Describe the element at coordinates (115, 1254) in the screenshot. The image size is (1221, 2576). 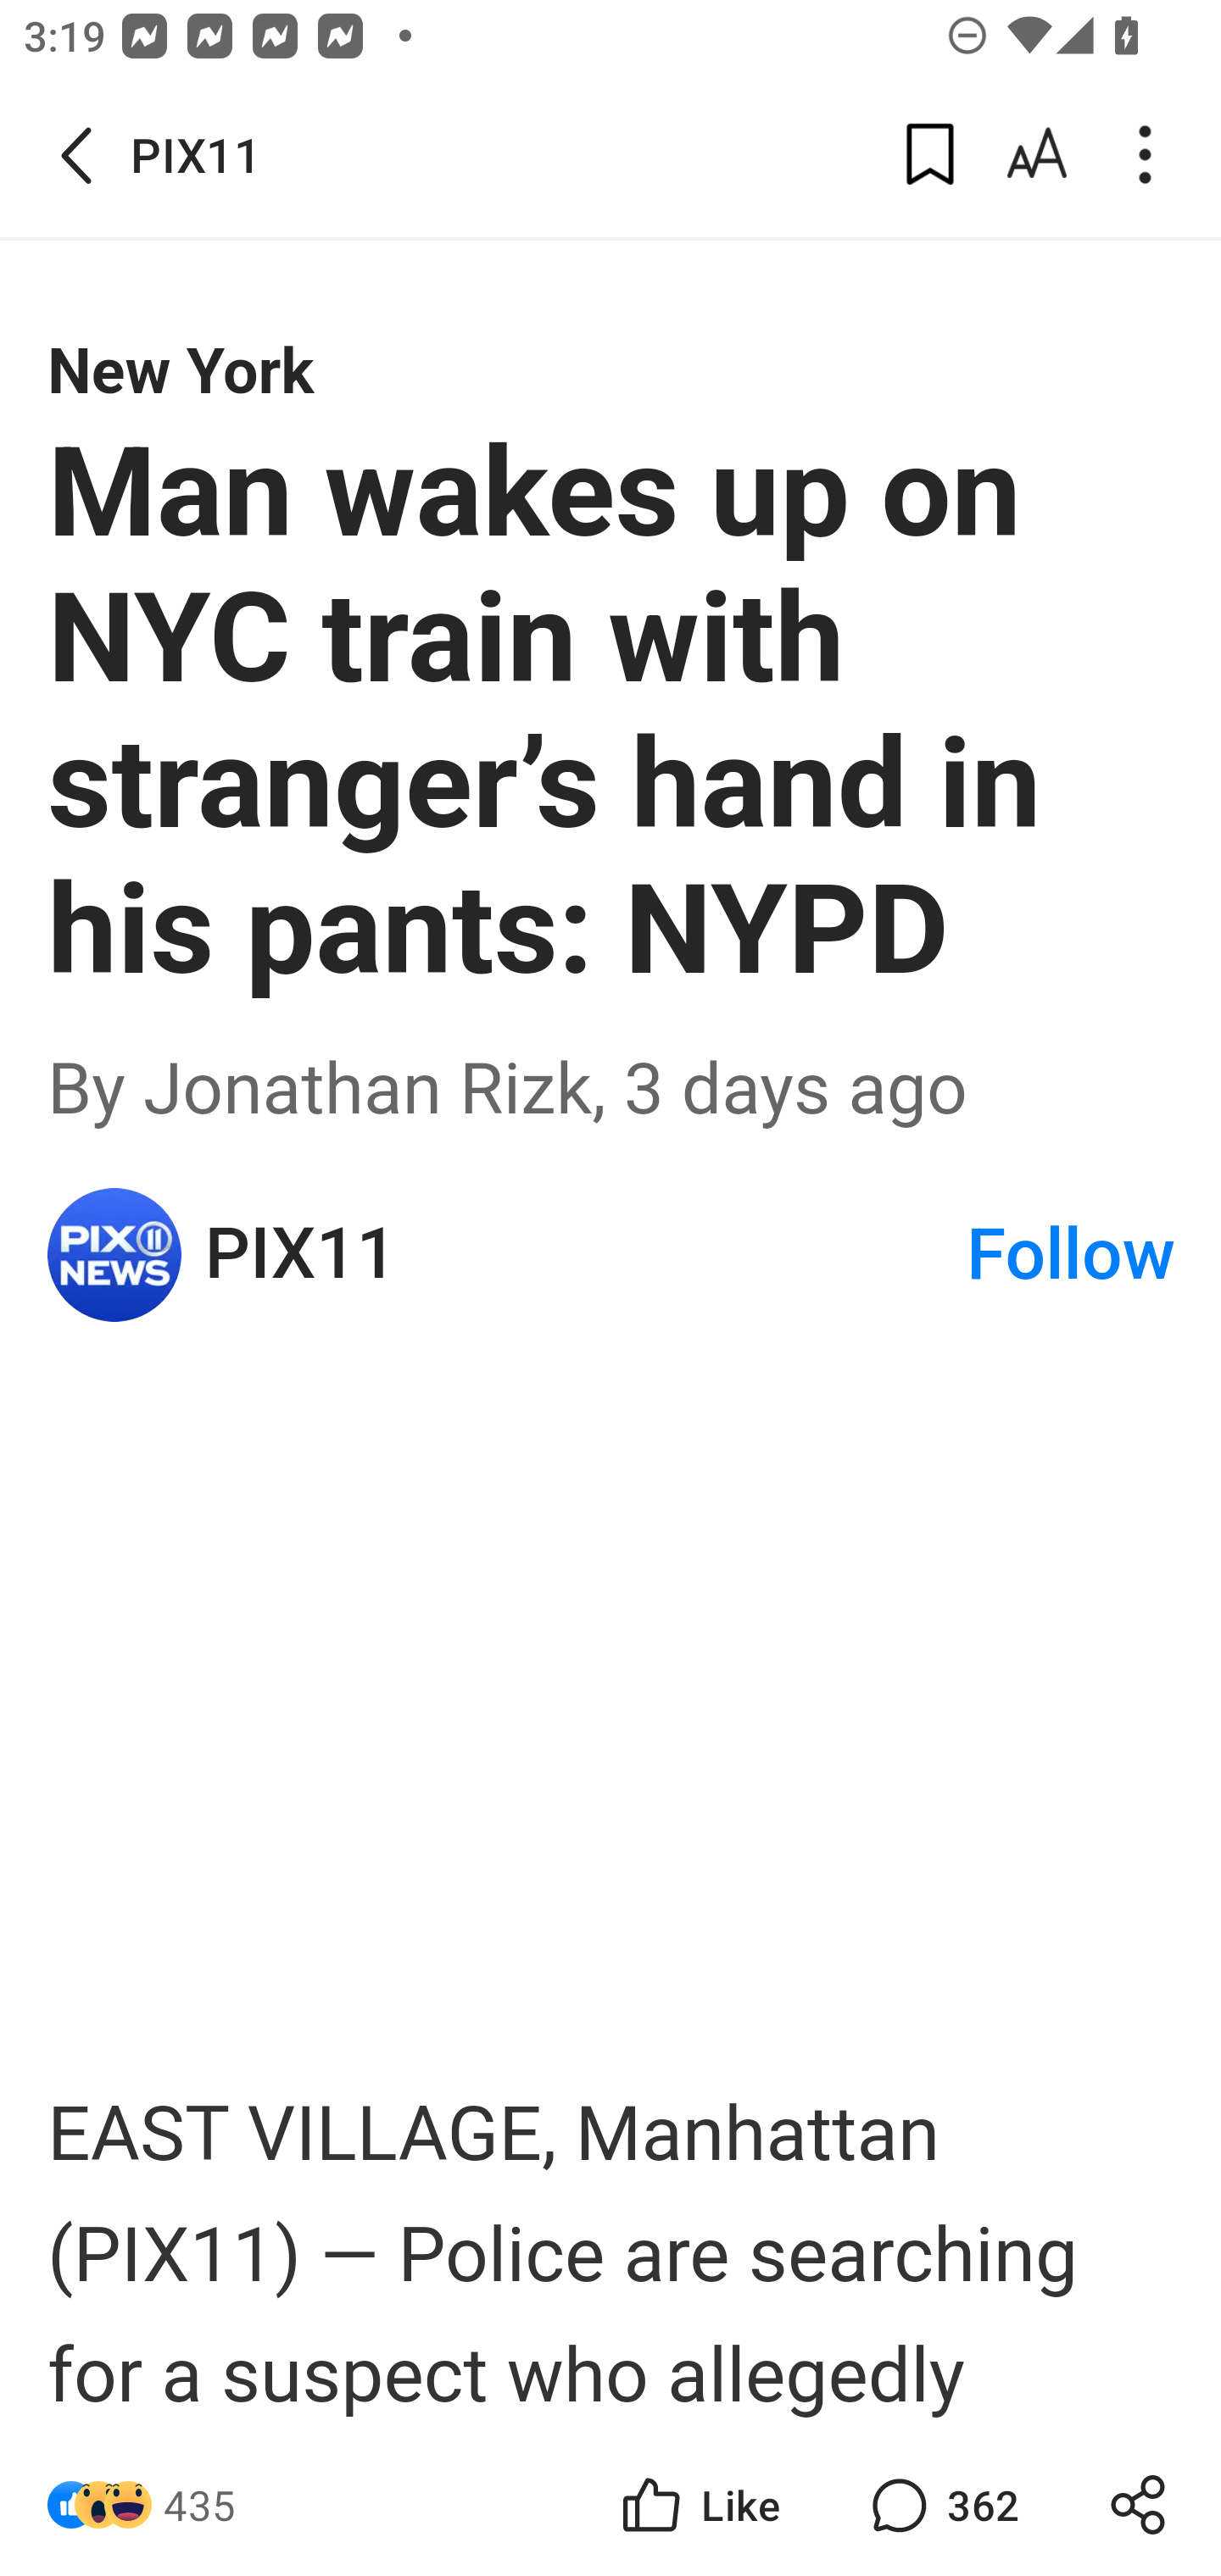
I see `PIX11` at that location.